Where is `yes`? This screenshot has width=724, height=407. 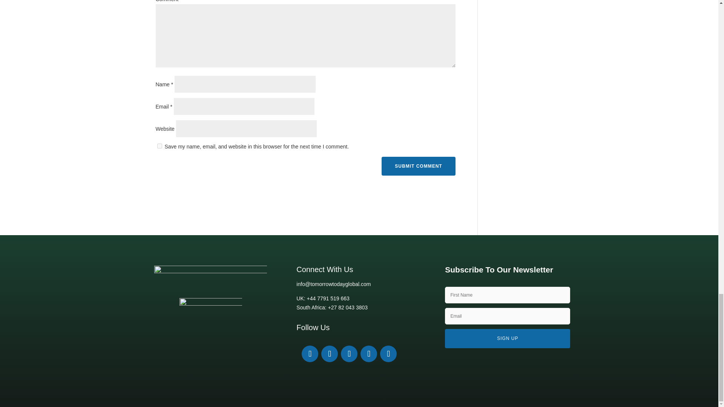
yes is located at coordinates (159, 146).